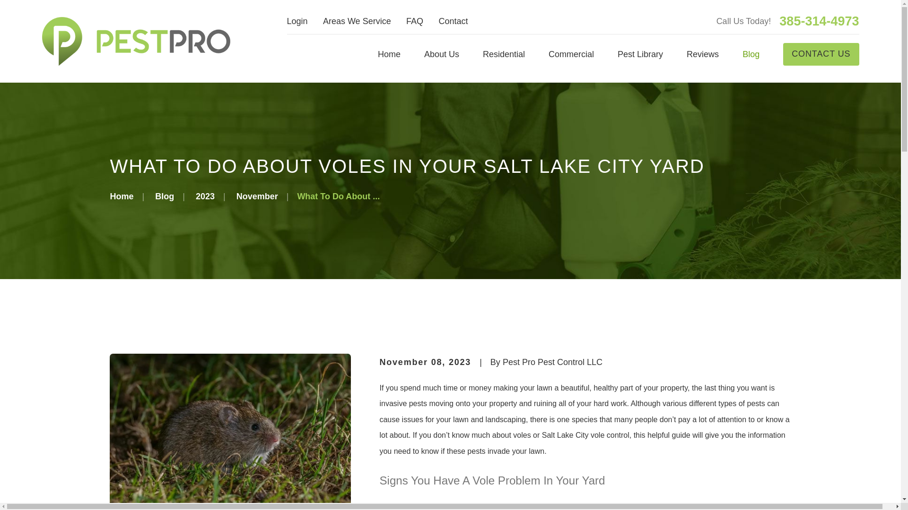 This screenshot has width=908, height=510. I want to click on 385-314-4973, so click(819, 22).